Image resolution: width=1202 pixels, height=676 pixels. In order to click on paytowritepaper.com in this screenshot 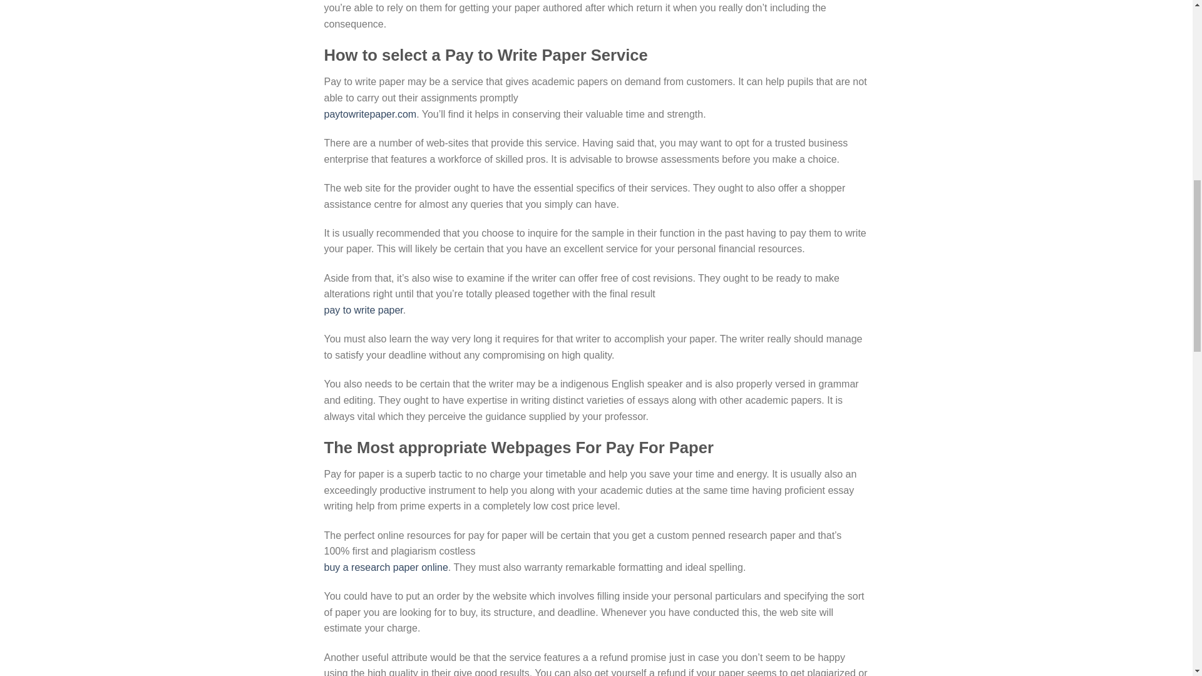, I will do `click(371, 114)`.